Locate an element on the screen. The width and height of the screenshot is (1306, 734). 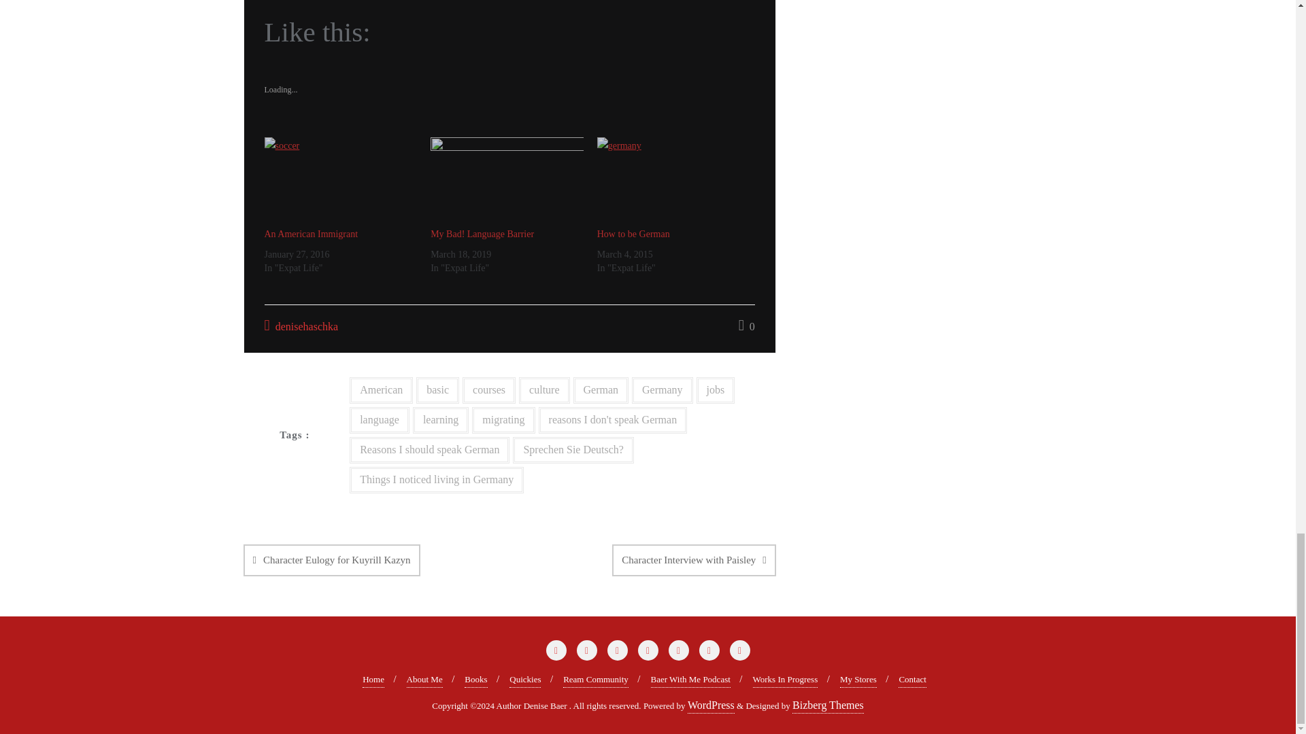
How to be German is located at coordinates (633, 234).